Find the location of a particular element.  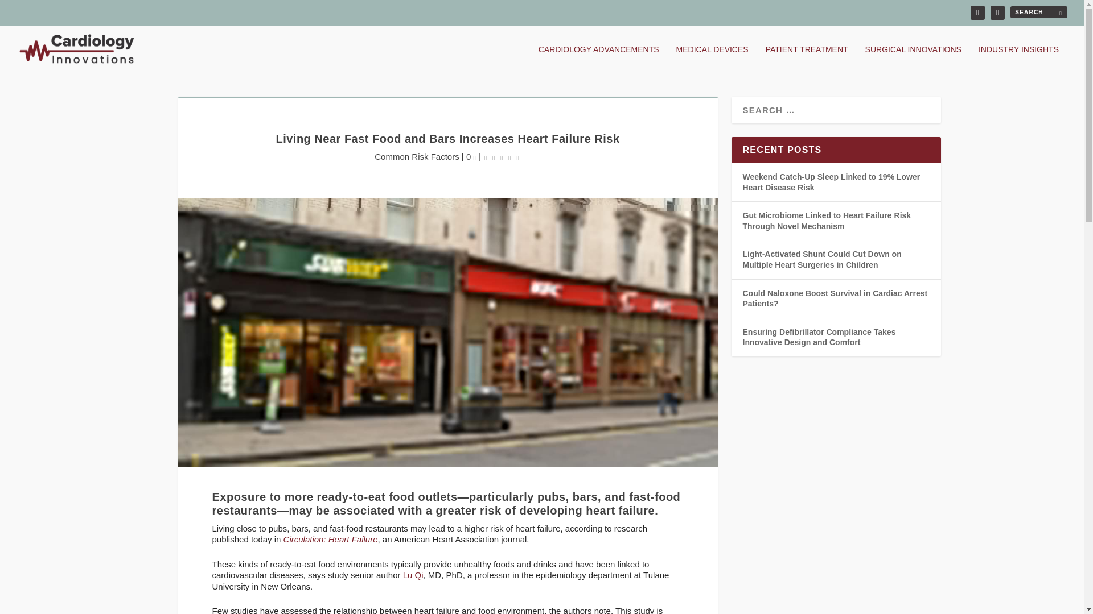

MEDICAL DEVICES is located at coordinates (713, 59).